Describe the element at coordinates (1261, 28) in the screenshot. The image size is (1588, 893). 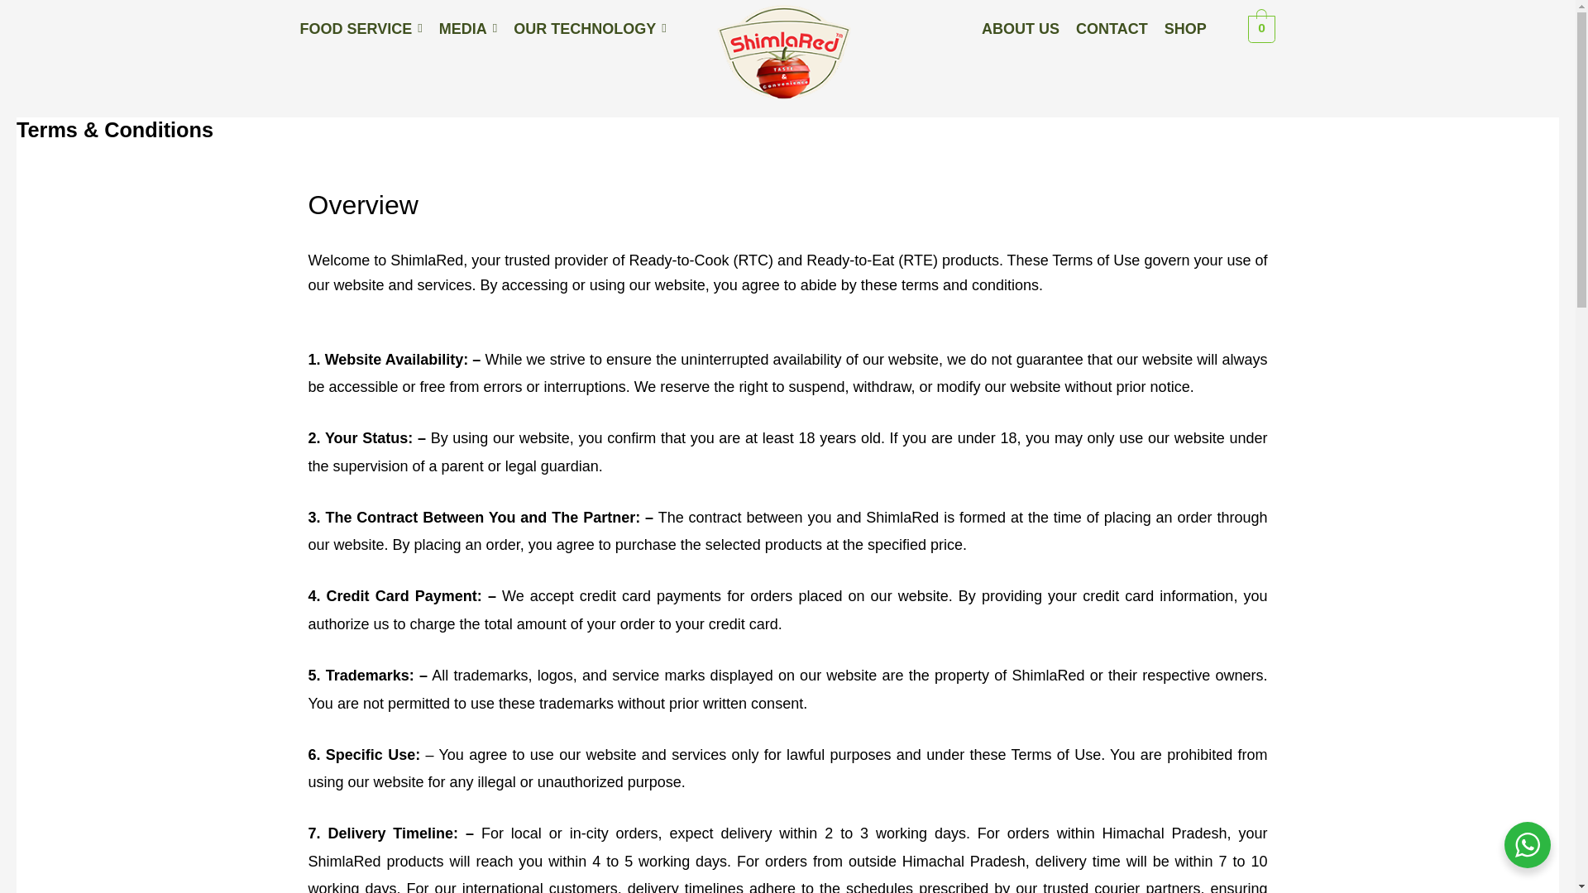
I see `0` at that location.